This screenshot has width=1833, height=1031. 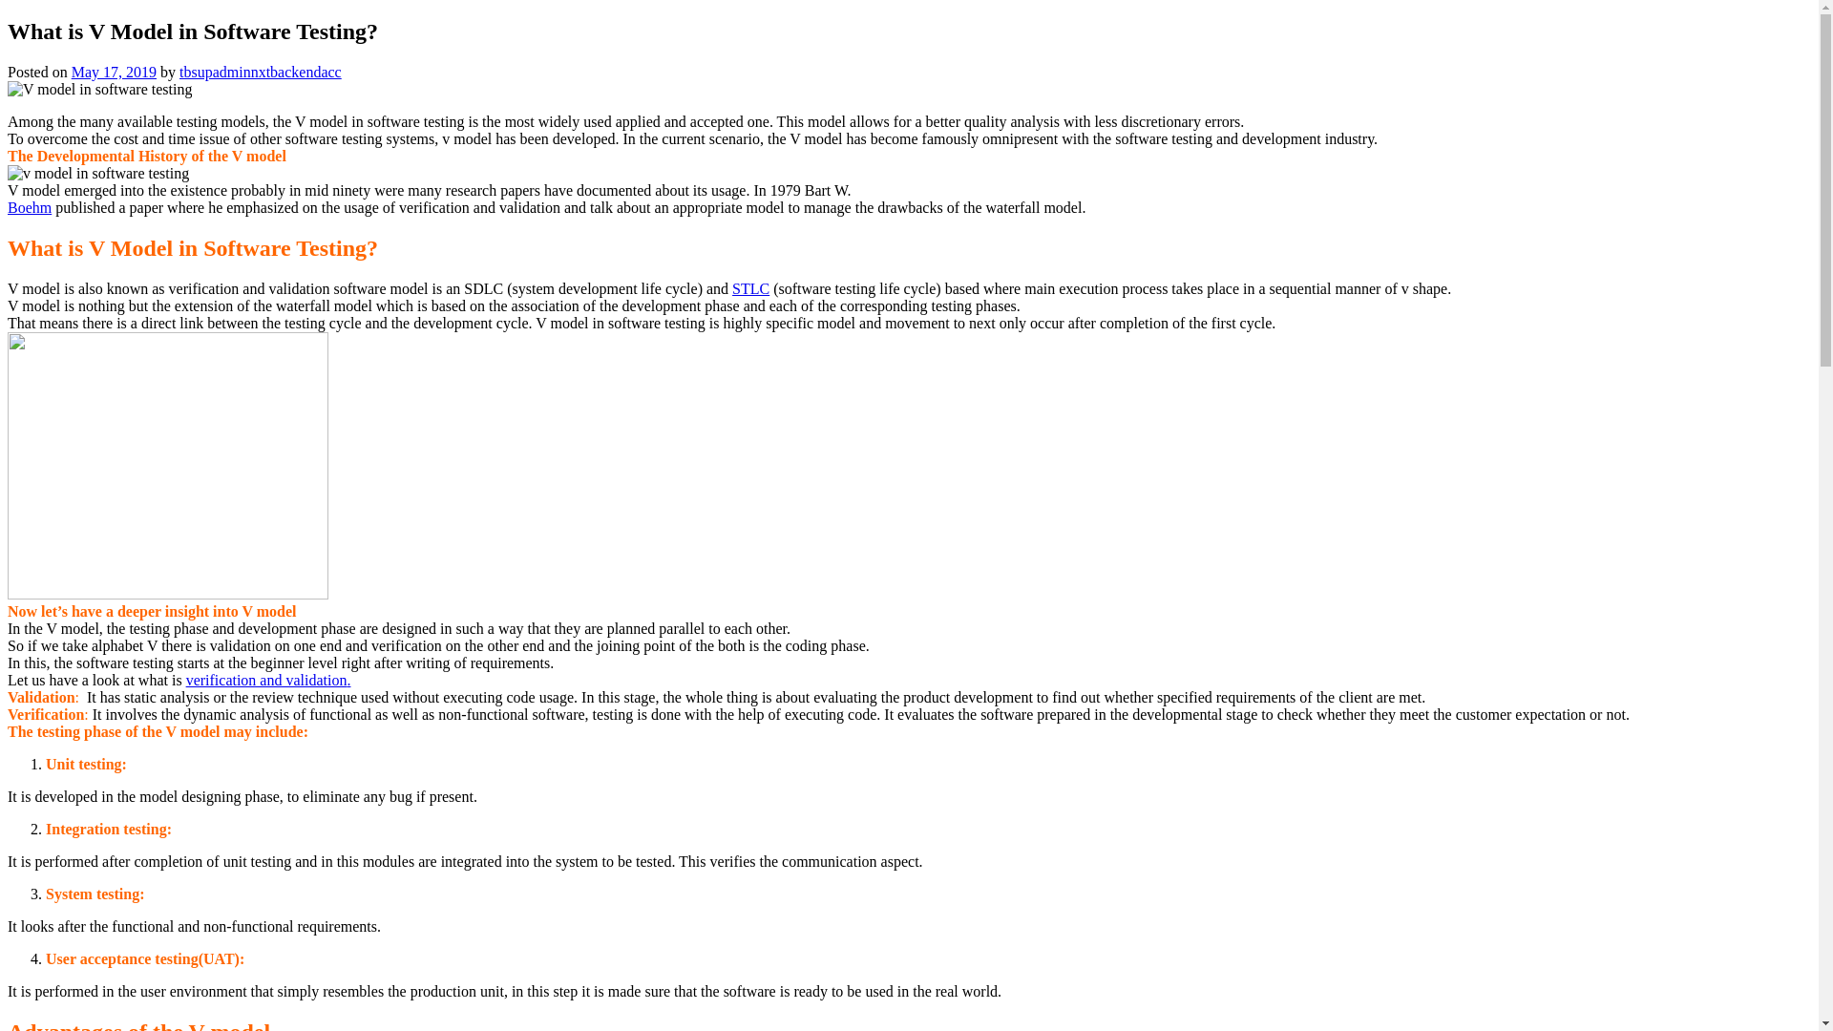 I want to click on tbsupadminnxtbackendacc, so click(x=260, y=72).